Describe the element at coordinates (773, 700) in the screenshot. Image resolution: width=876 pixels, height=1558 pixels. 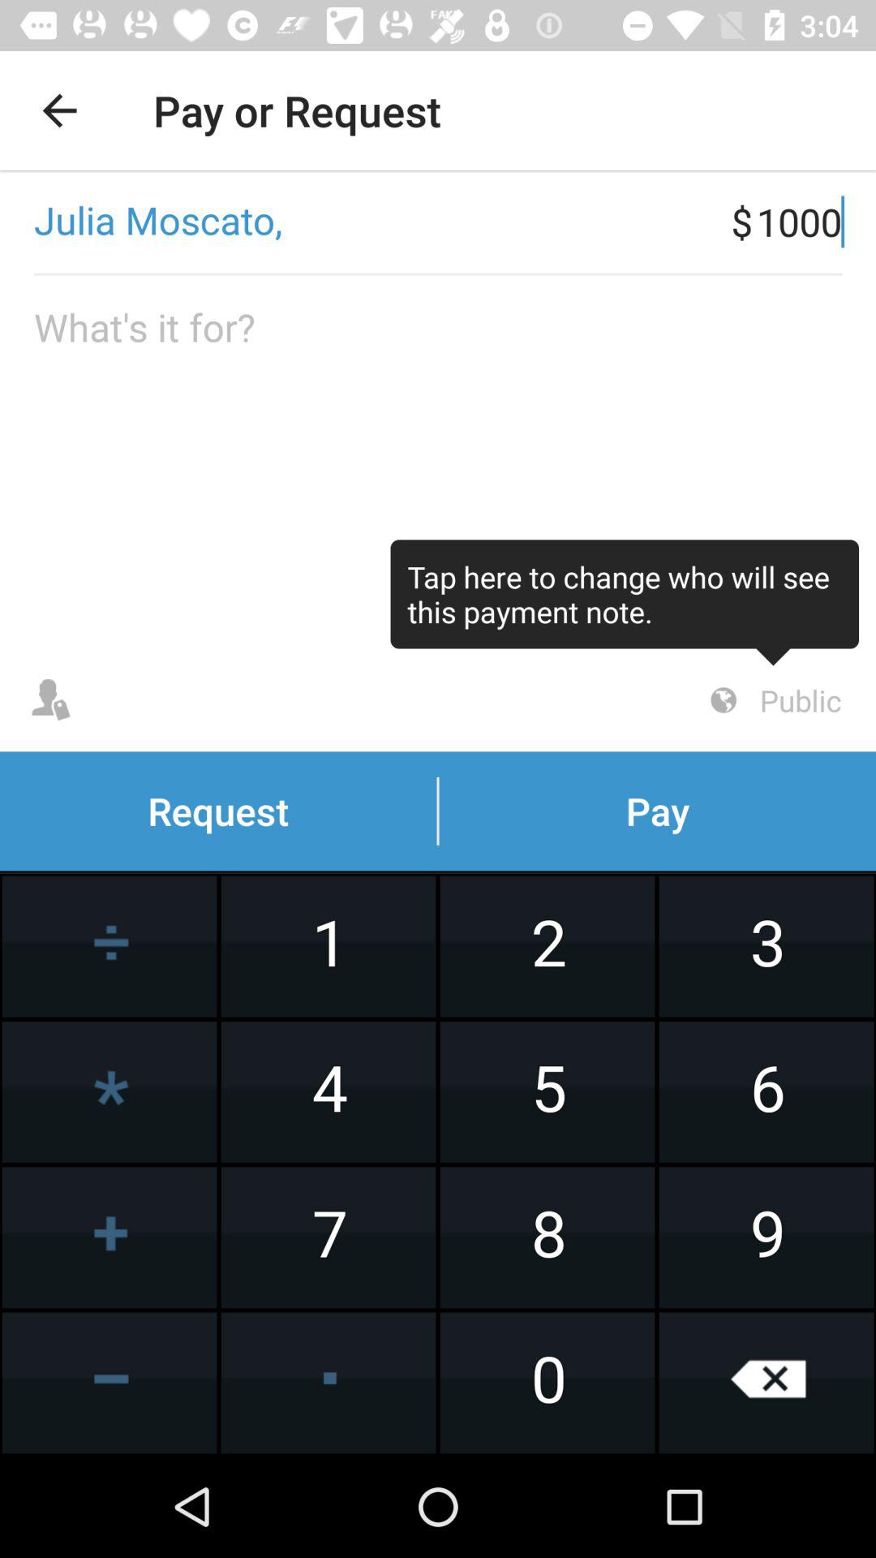
I see `turn off the item to the right of the request icon` at that location.